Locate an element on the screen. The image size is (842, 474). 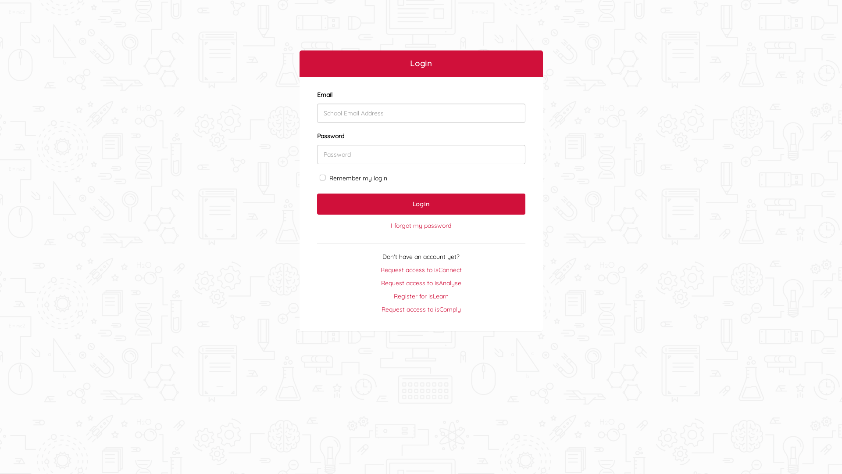
Request access to isComply is located at coordinates (421, 309).